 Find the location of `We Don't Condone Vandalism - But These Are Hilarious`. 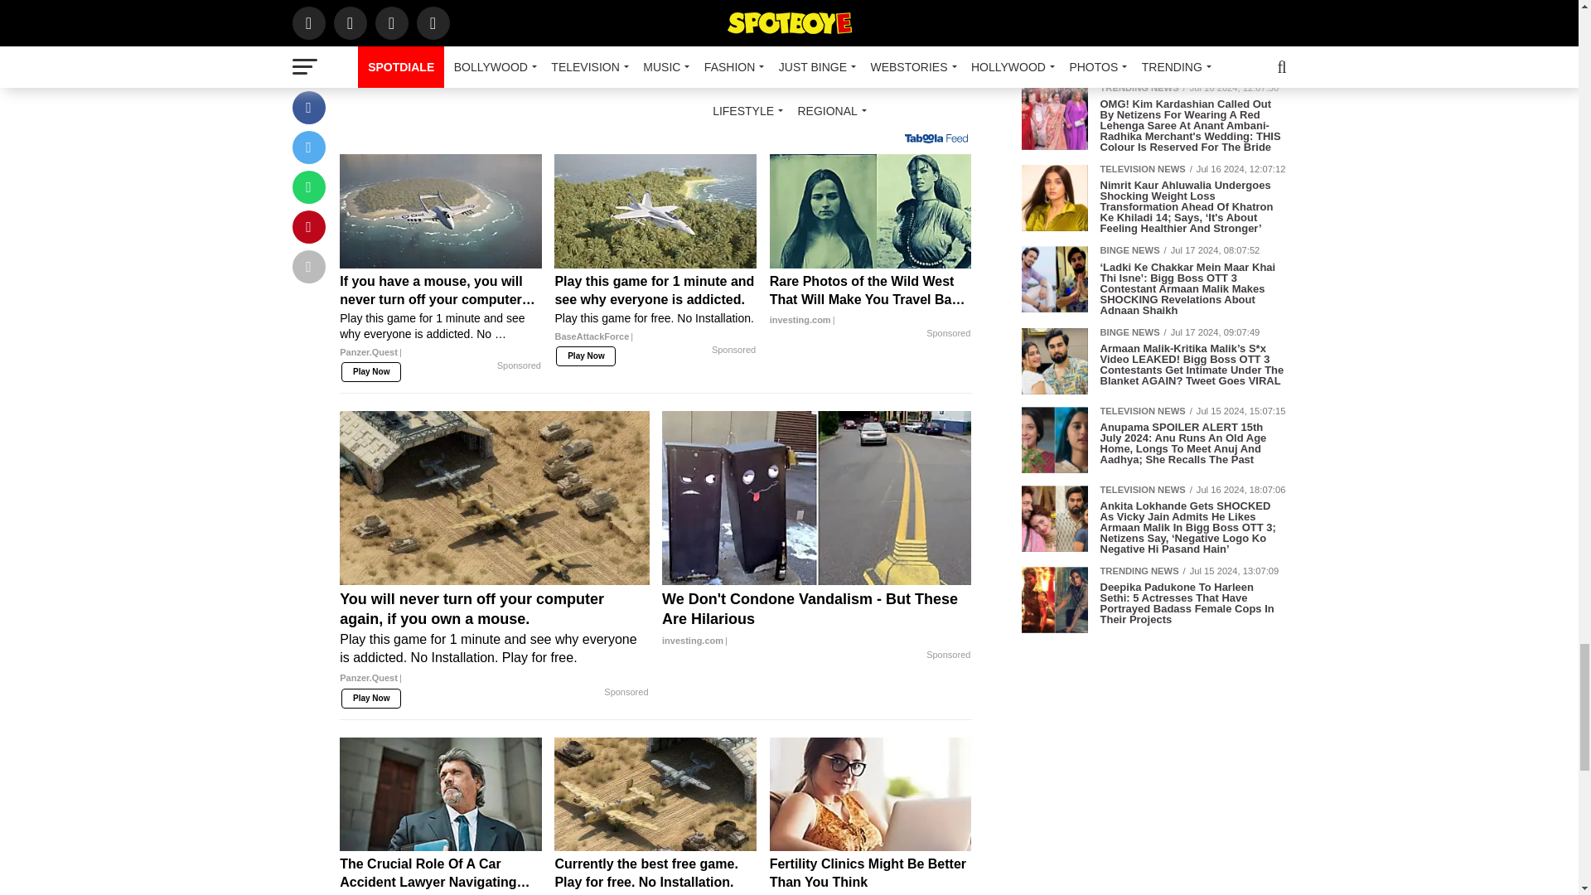

We Don't Condone Vandalism - But These Are Hilarious is located at coordinates (815, 620).